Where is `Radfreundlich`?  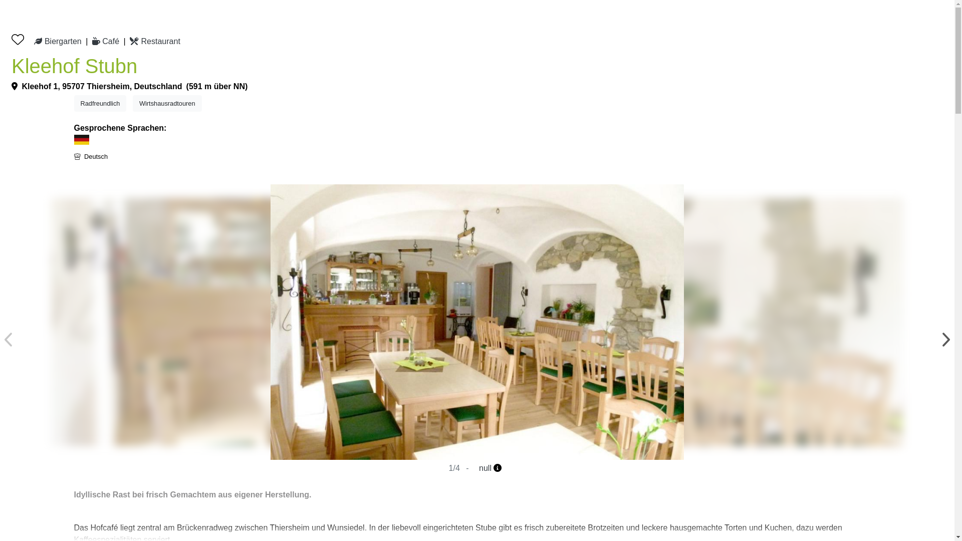
Radfreundlich is located at coordinates (100, 103).